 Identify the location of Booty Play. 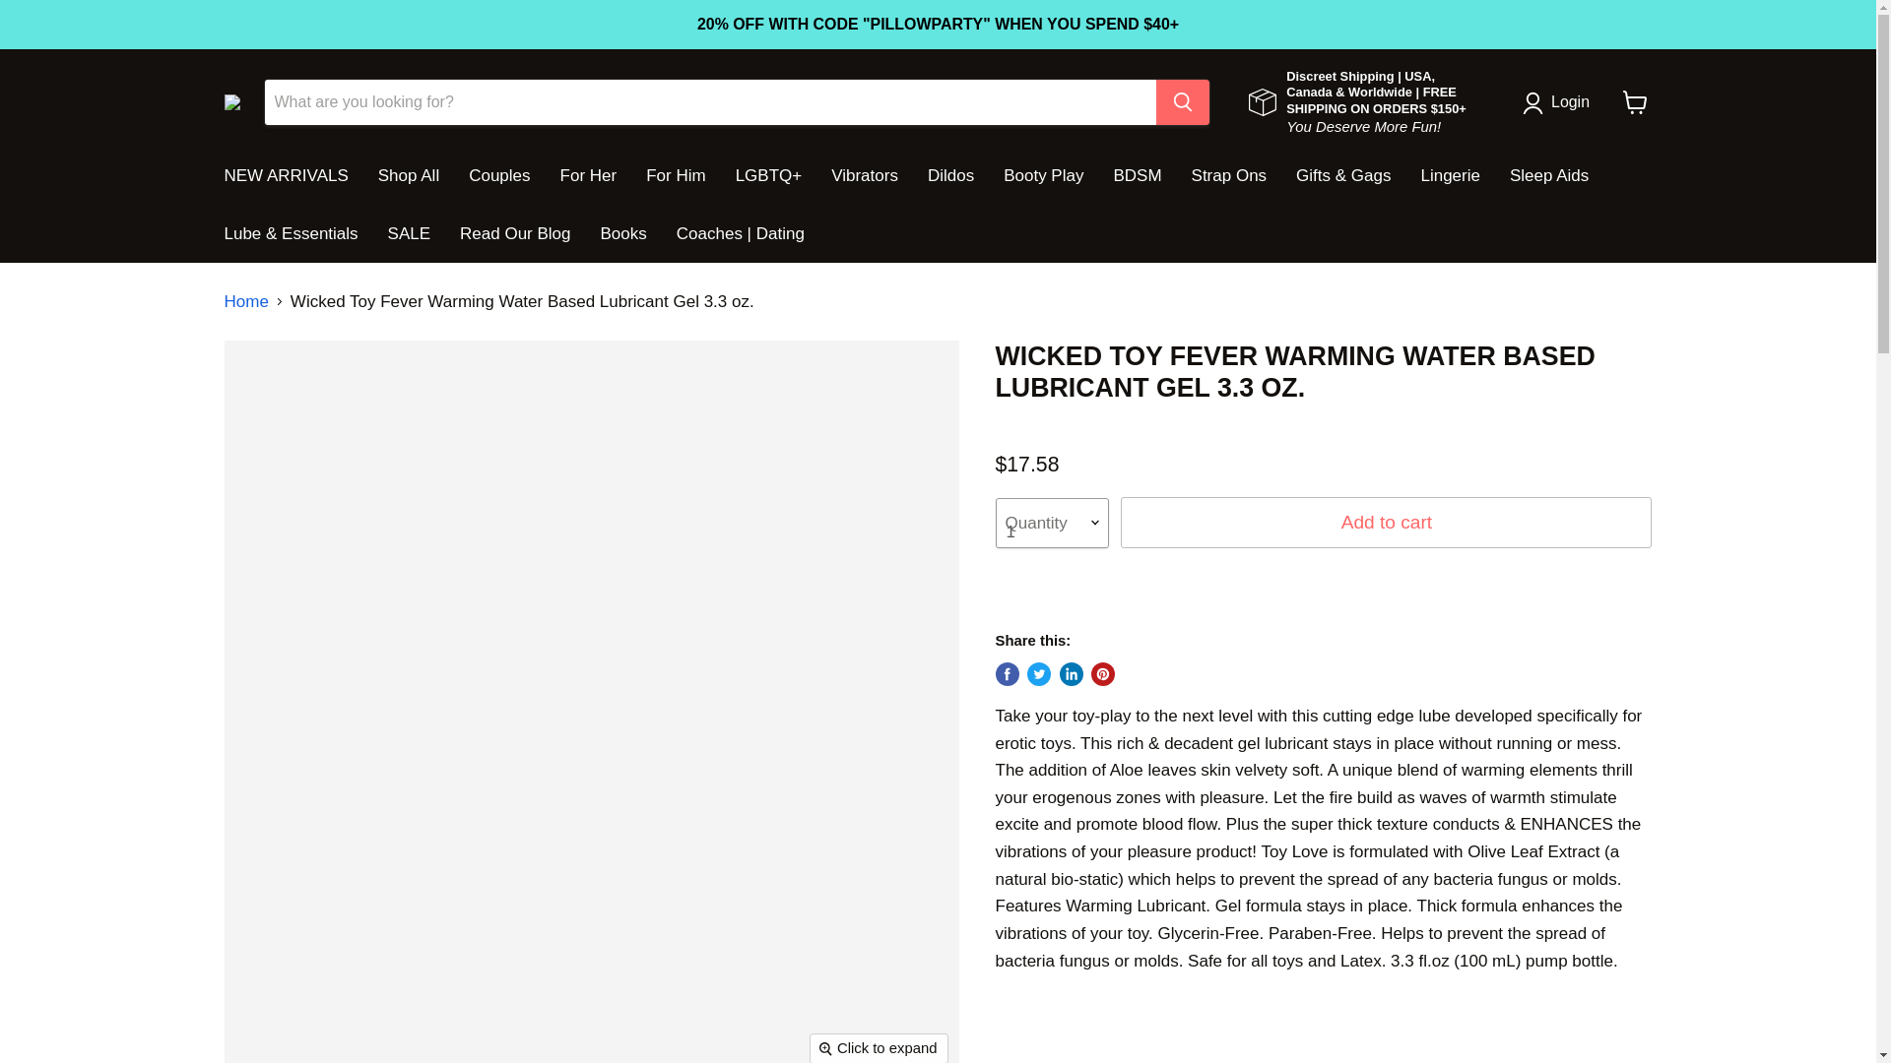
(1044, 175).